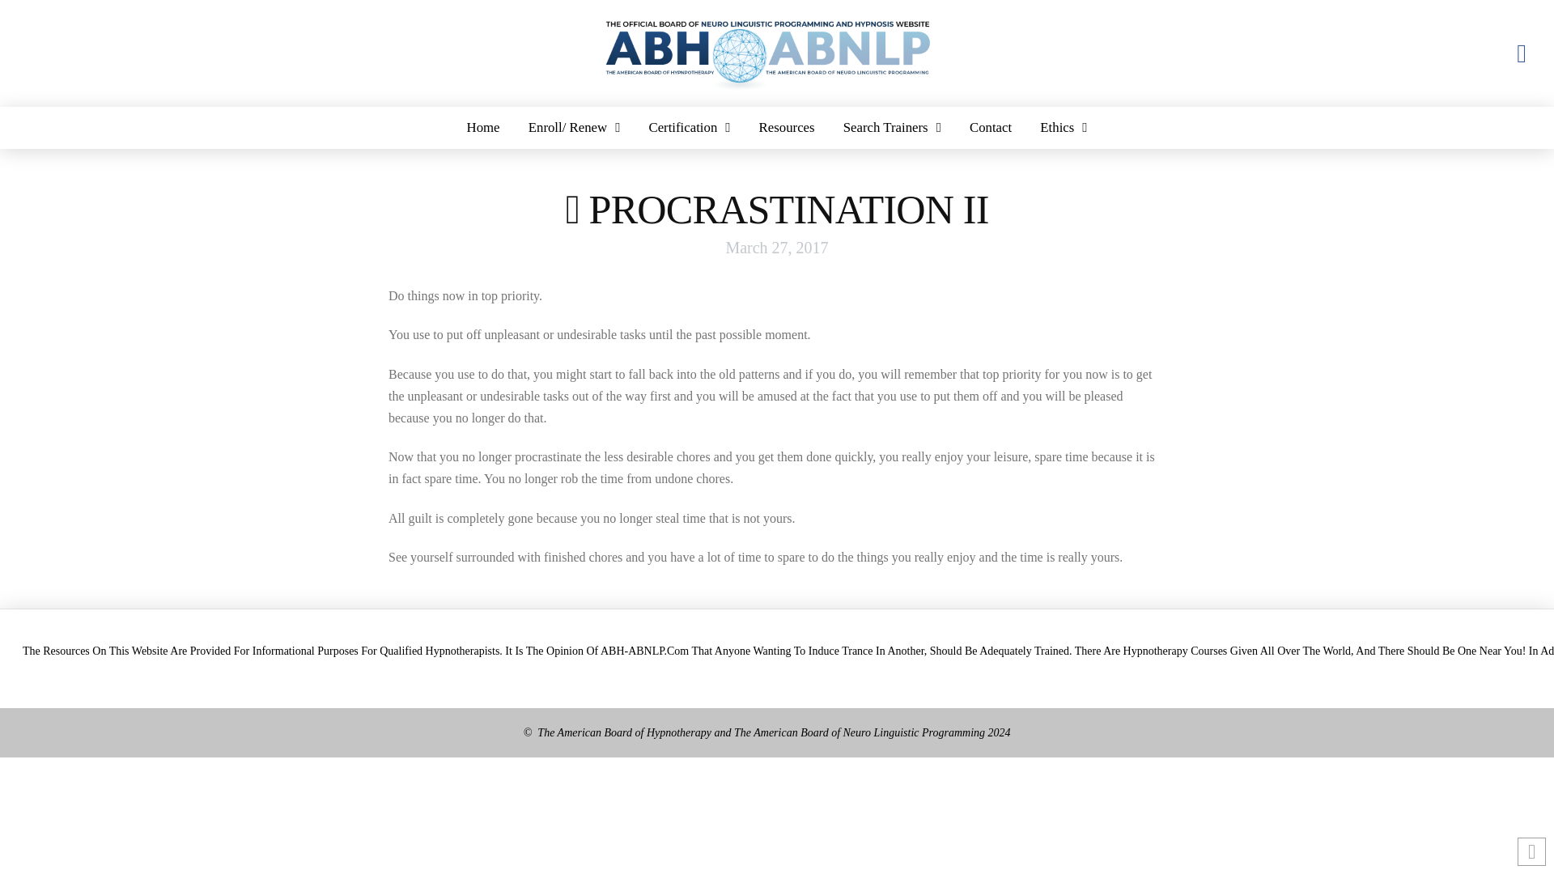 The width and height of the screenshot is (1554, 874). I want to click on Home, so click(482, 127).